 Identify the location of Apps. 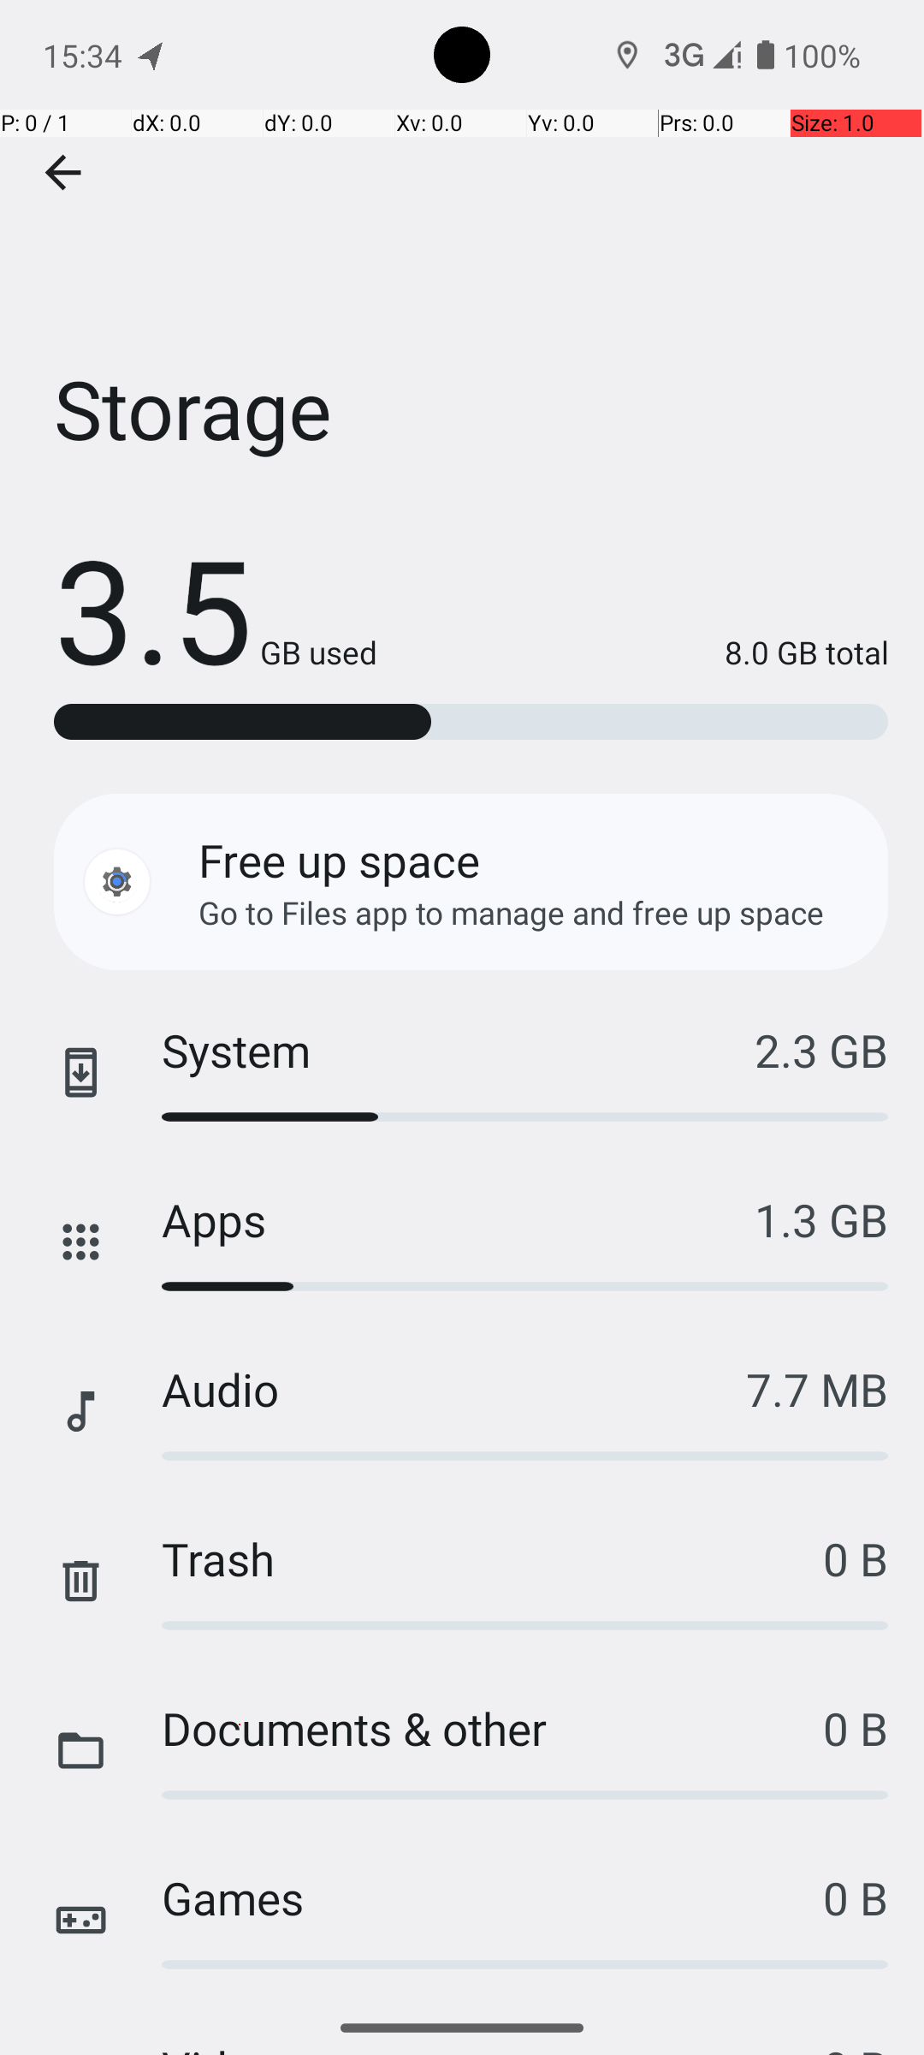
(459, 1219).